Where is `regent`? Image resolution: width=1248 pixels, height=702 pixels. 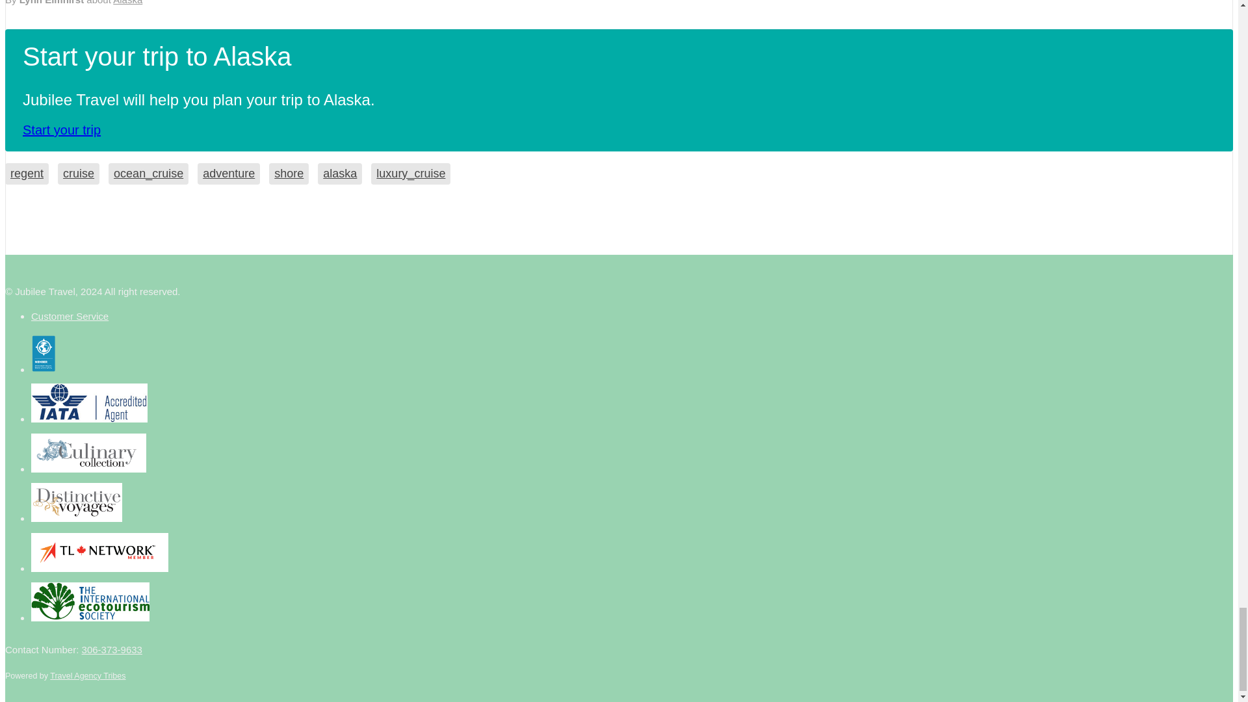
regent is located at coordinates (26, 174).